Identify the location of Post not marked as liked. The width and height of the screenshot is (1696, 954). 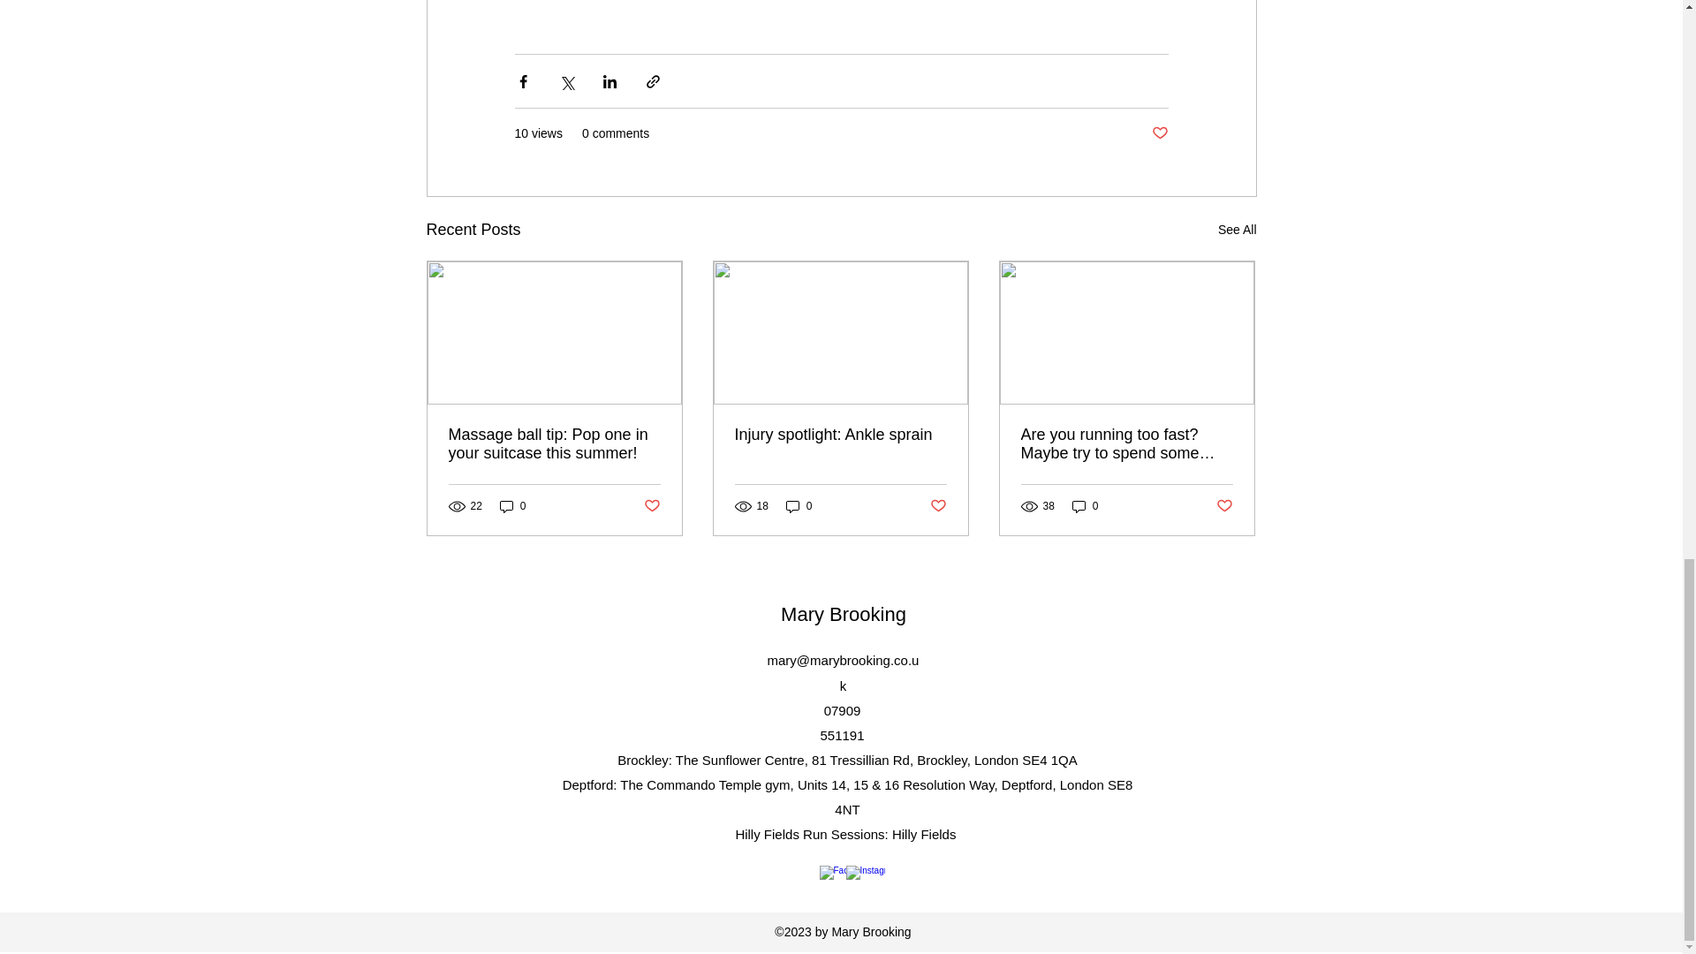
(938, 506).